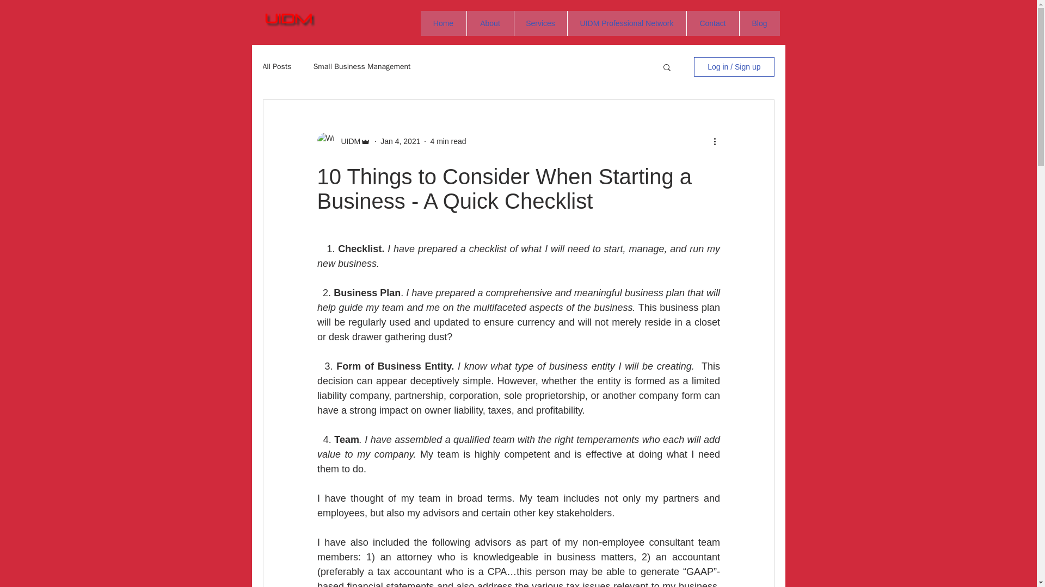  What do you see at coordinates (276, 66) in the screenshot?
I see `All Posts` at bounding box center [276, 66].